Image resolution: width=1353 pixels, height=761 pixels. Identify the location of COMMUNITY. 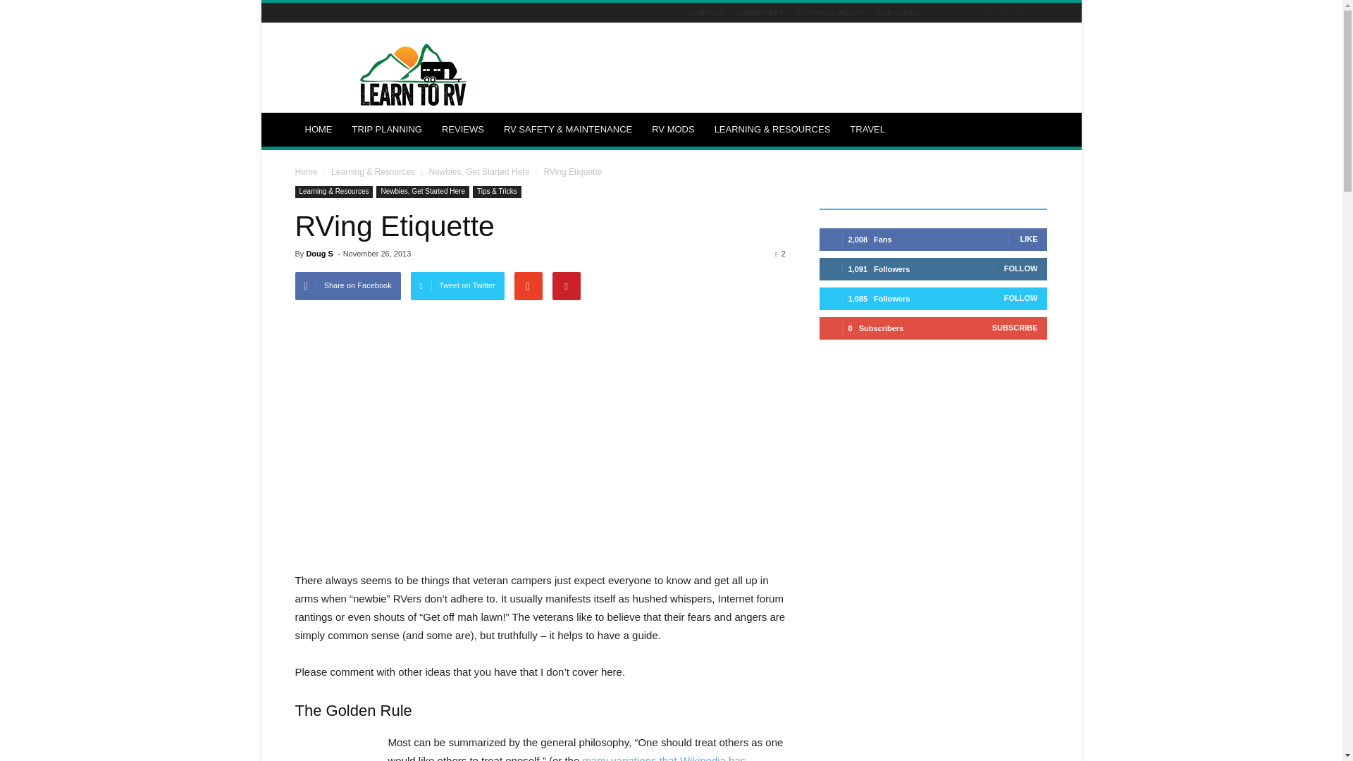
(760, 12).